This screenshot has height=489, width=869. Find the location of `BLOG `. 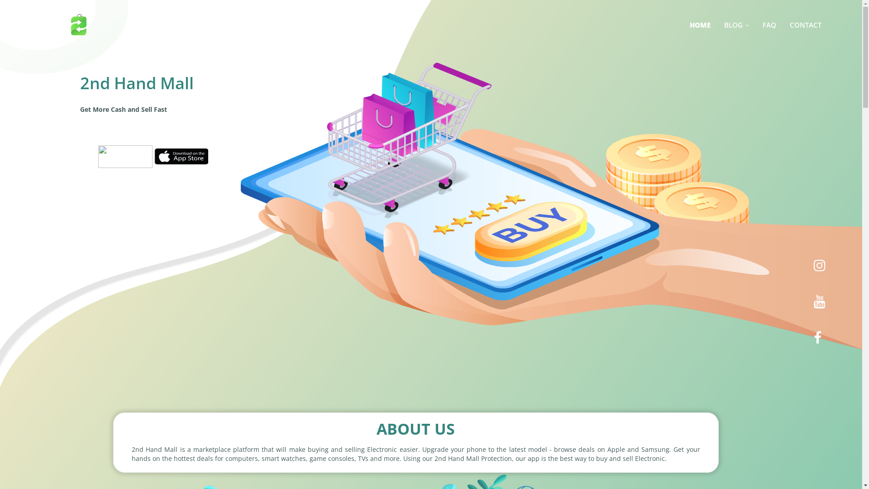

BLOG  is located at coordinates (737, 25).